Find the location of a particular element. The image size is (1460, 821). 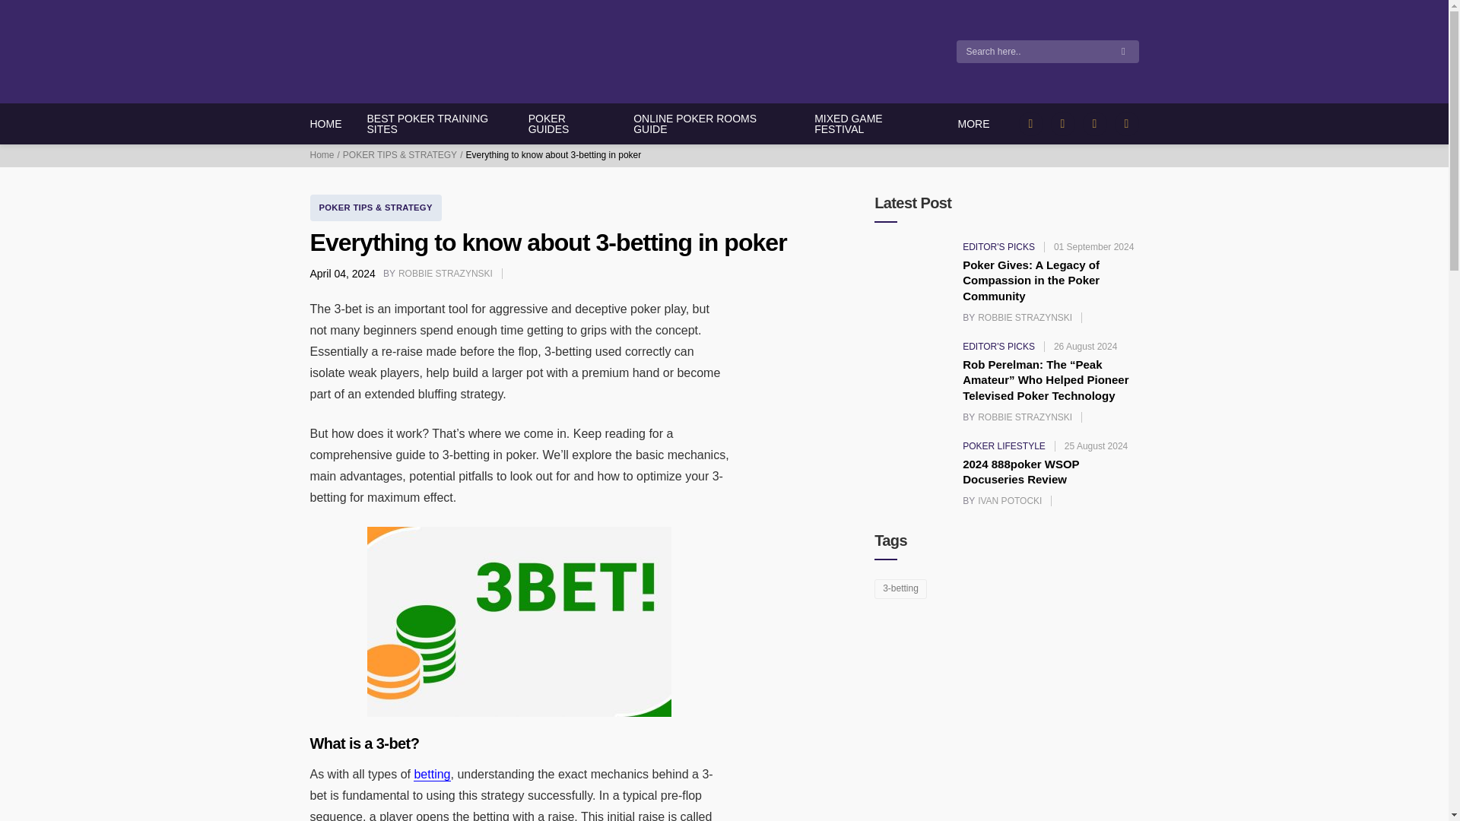

BEST POKER TRAINING SITES is located at coordinates (326, 155).